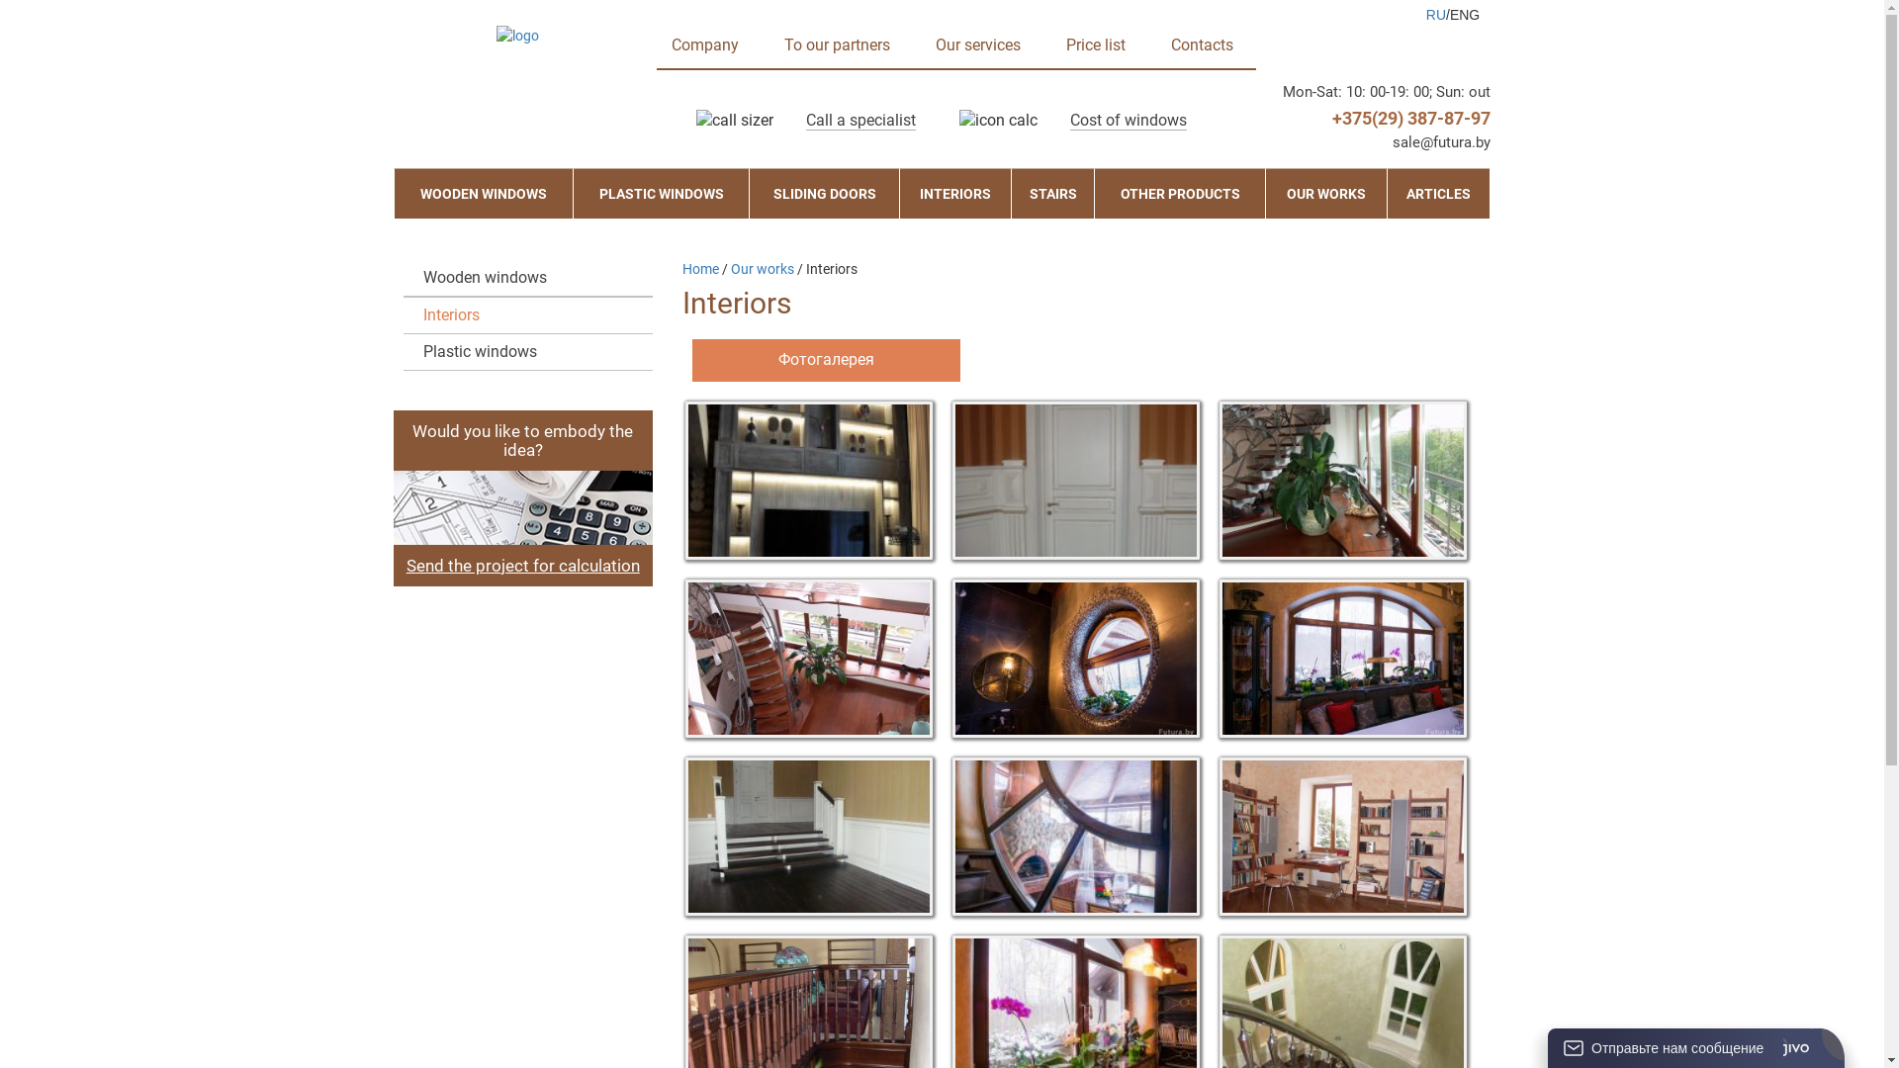  What do you see at coordinates (483, 194) in the screenshot?
I see `WOODEN WINDOWS` at bounding box center [483, 194].